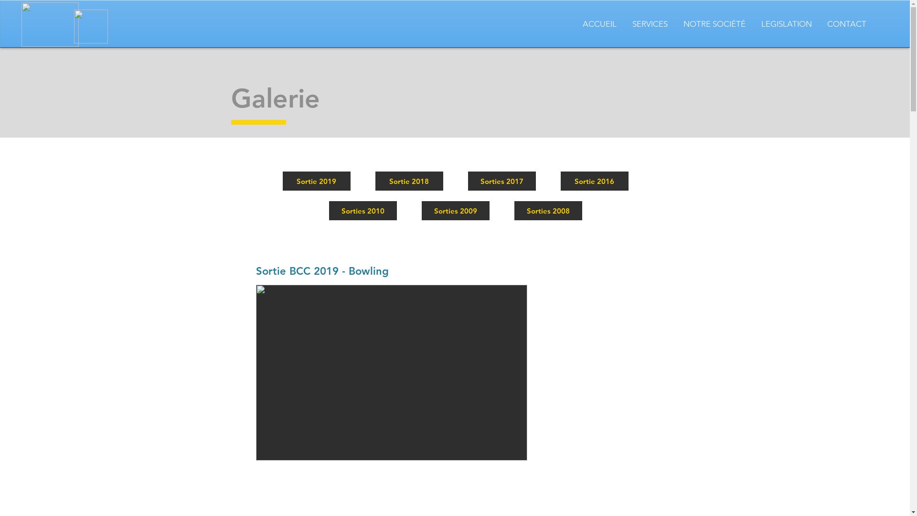 The width and height of the screenshot is (917, 516). Describe the element at coordinates (650, 24) in the screenshot. I see `SERVICES` at that location.